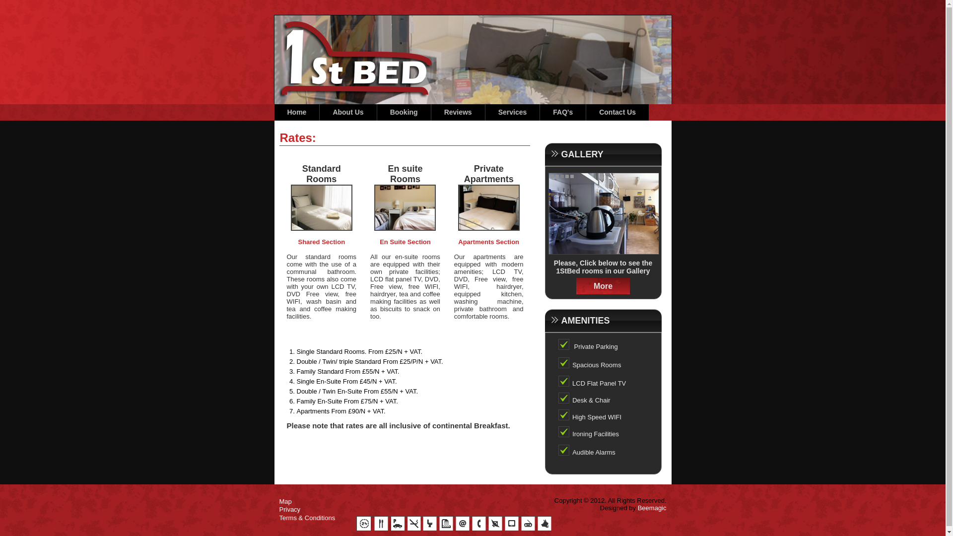  Describe the element at coordinates (405, 242) in the screenshot. I see `En Suite Section` at that location.